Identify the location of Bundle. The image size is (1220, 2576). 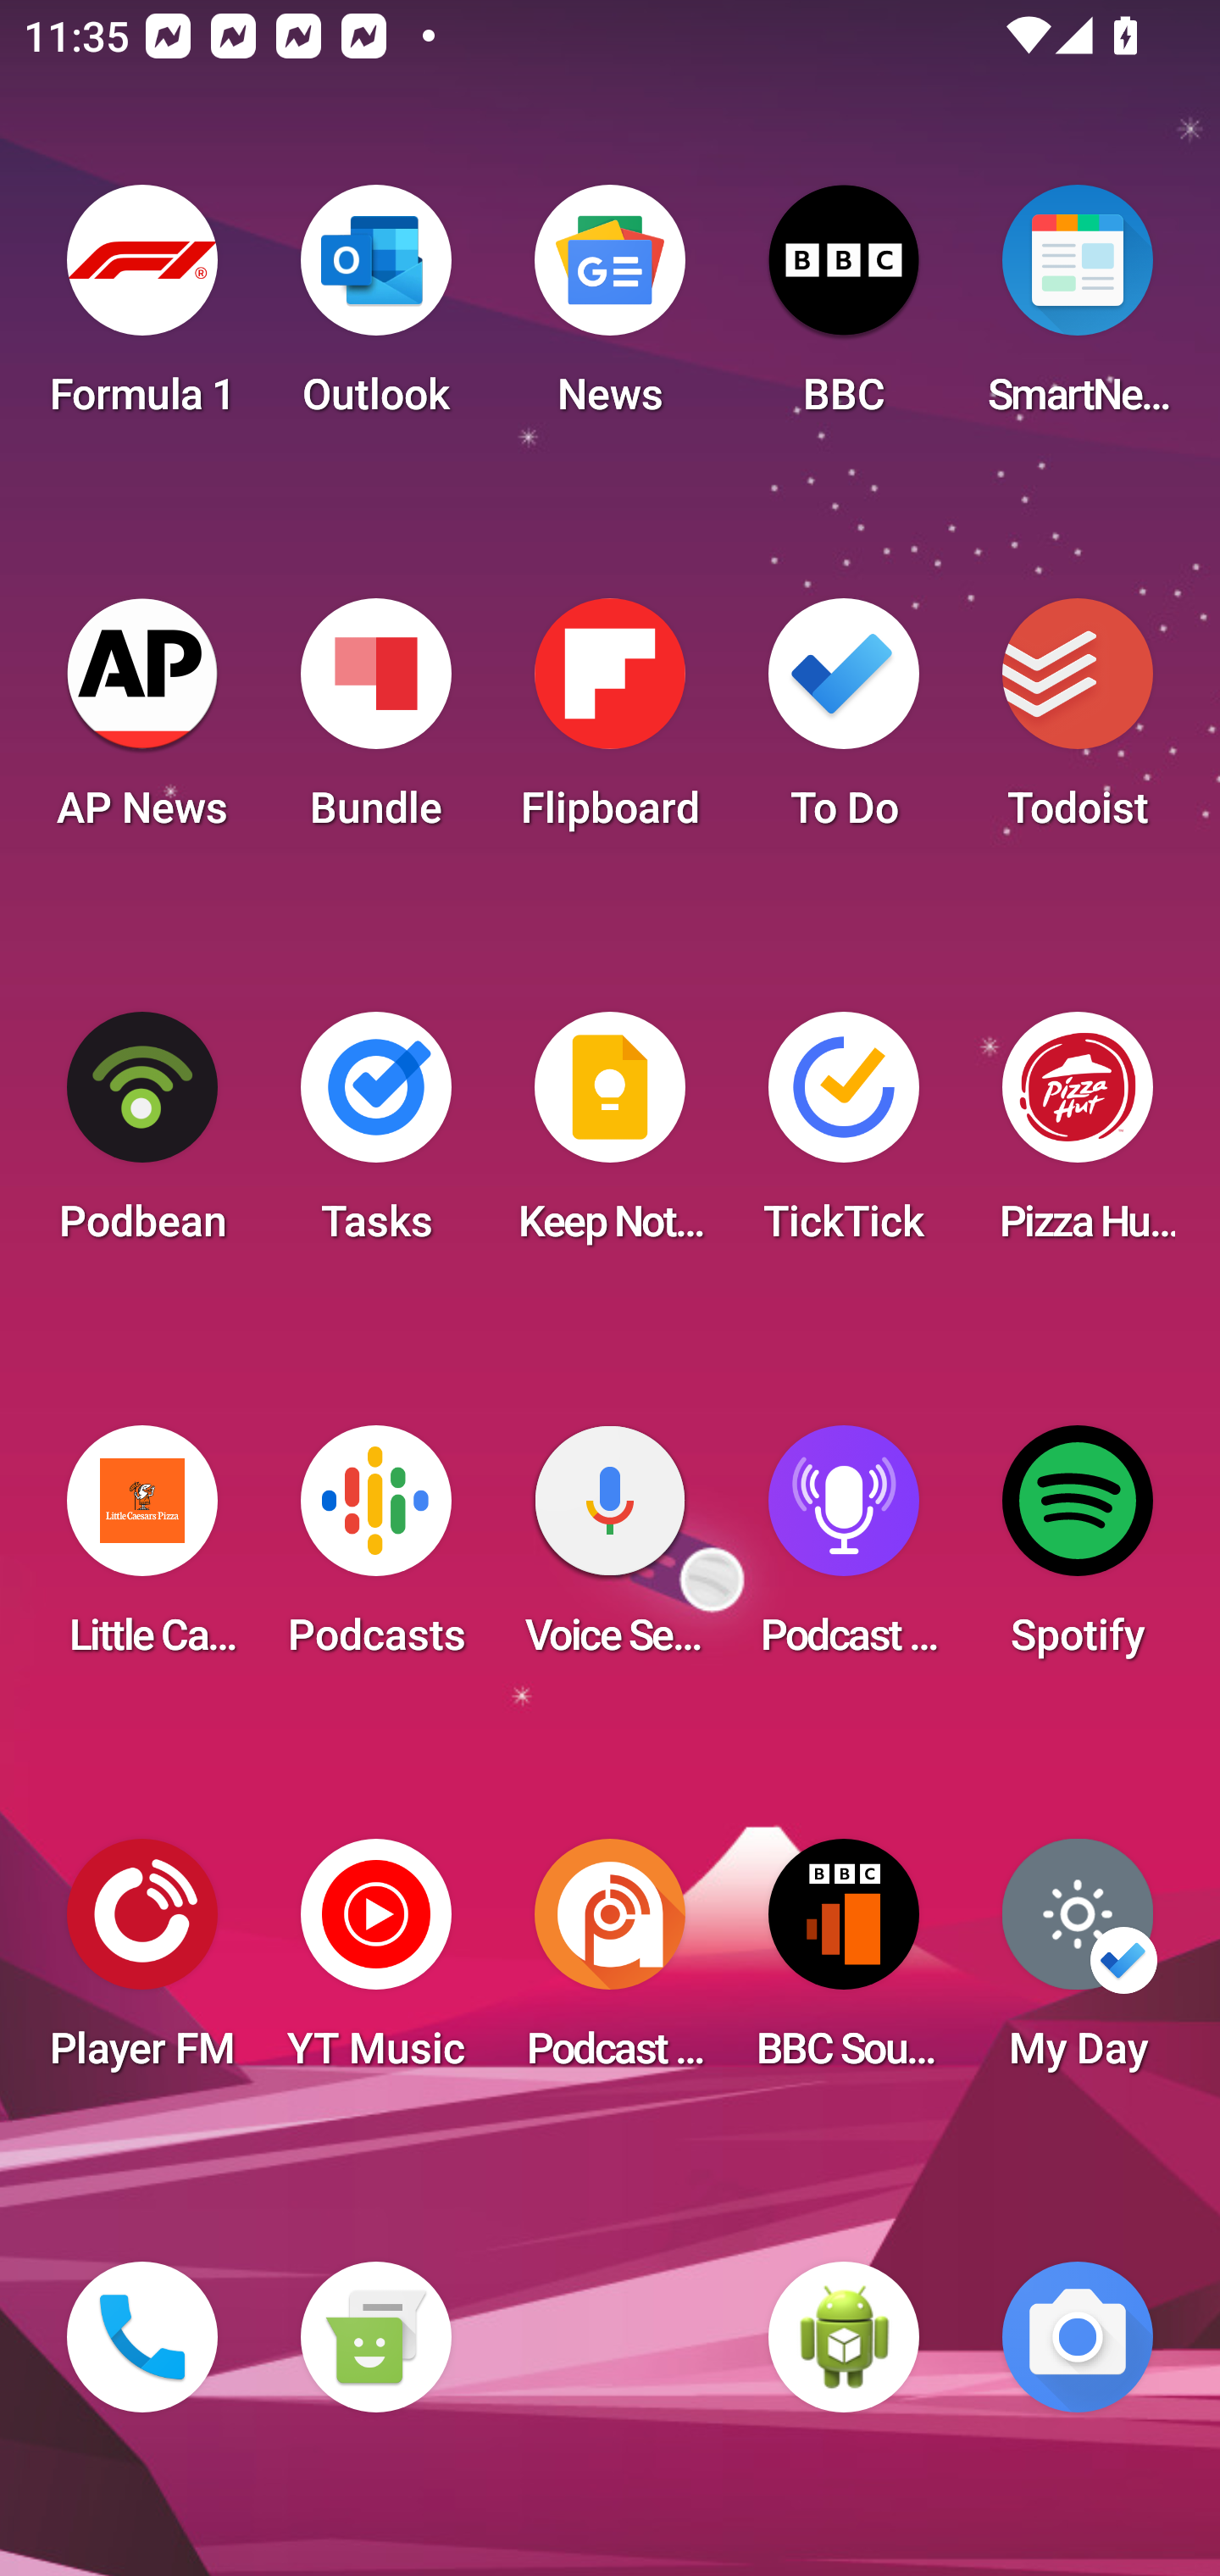
(375, 724).